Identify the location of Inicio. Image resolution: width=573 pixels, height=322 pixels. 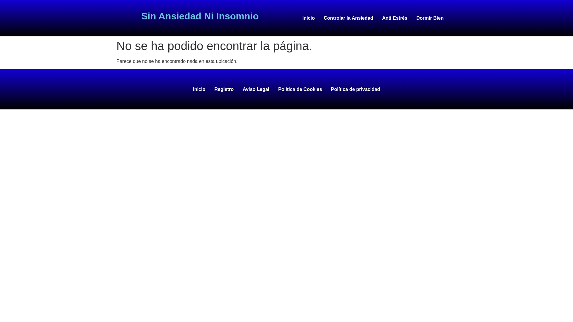
(199, 89).